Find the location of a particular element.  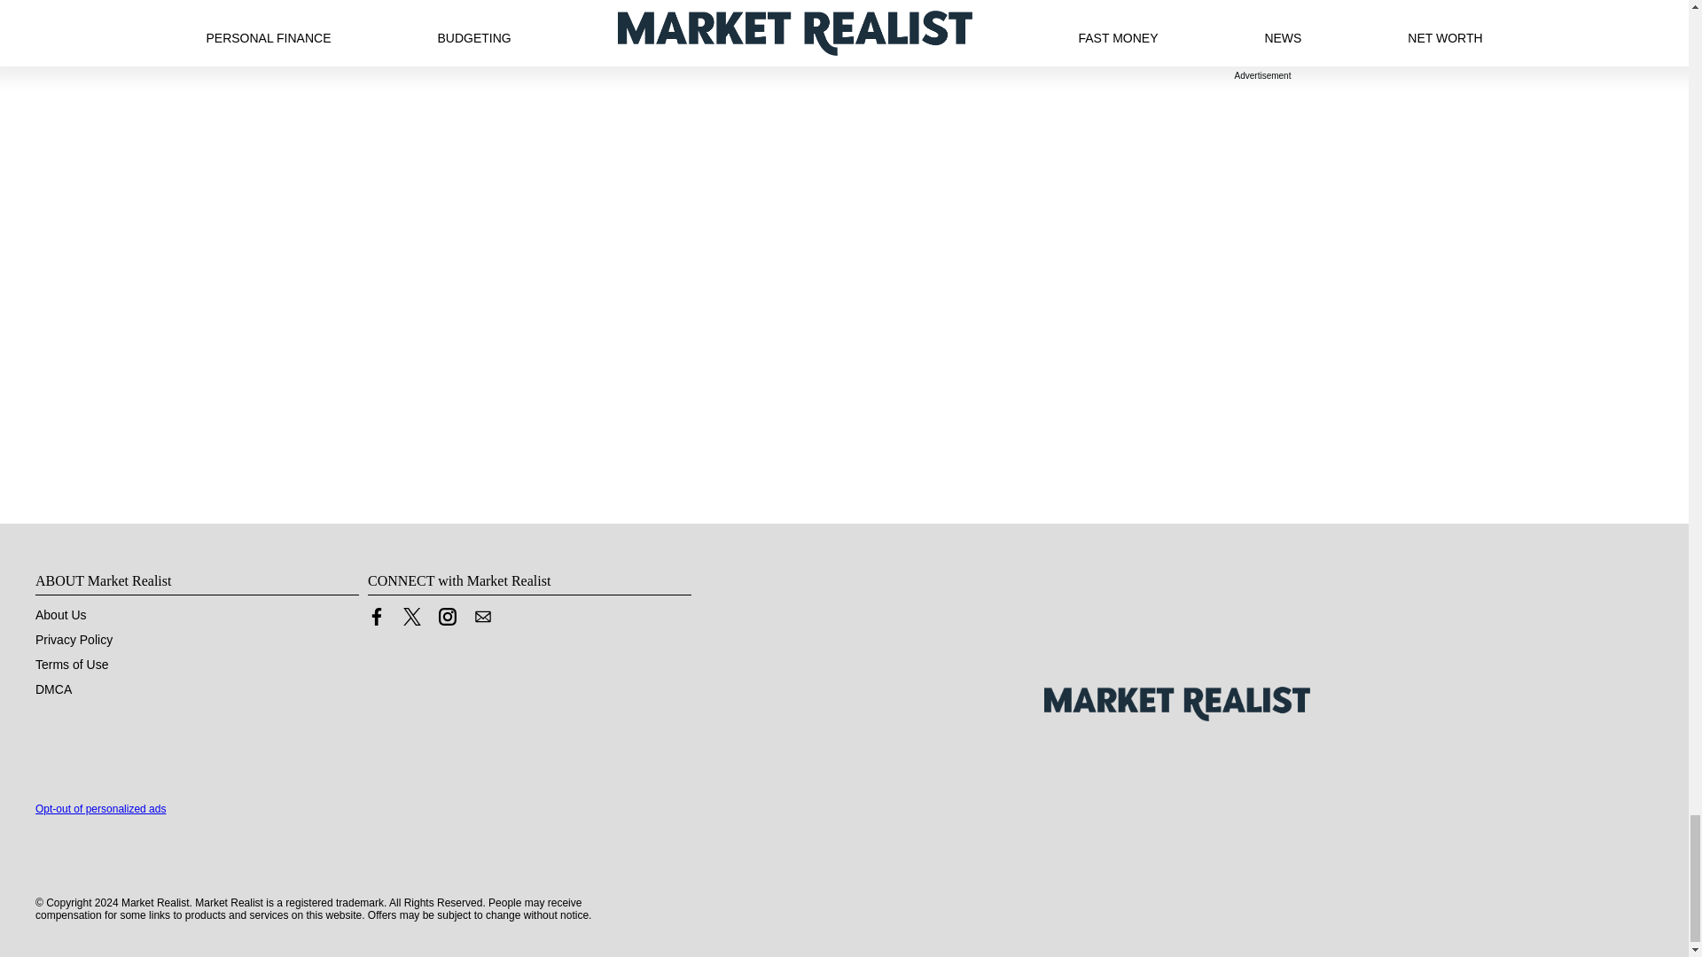

Privacy Policy is located at coordinates (74, 640).